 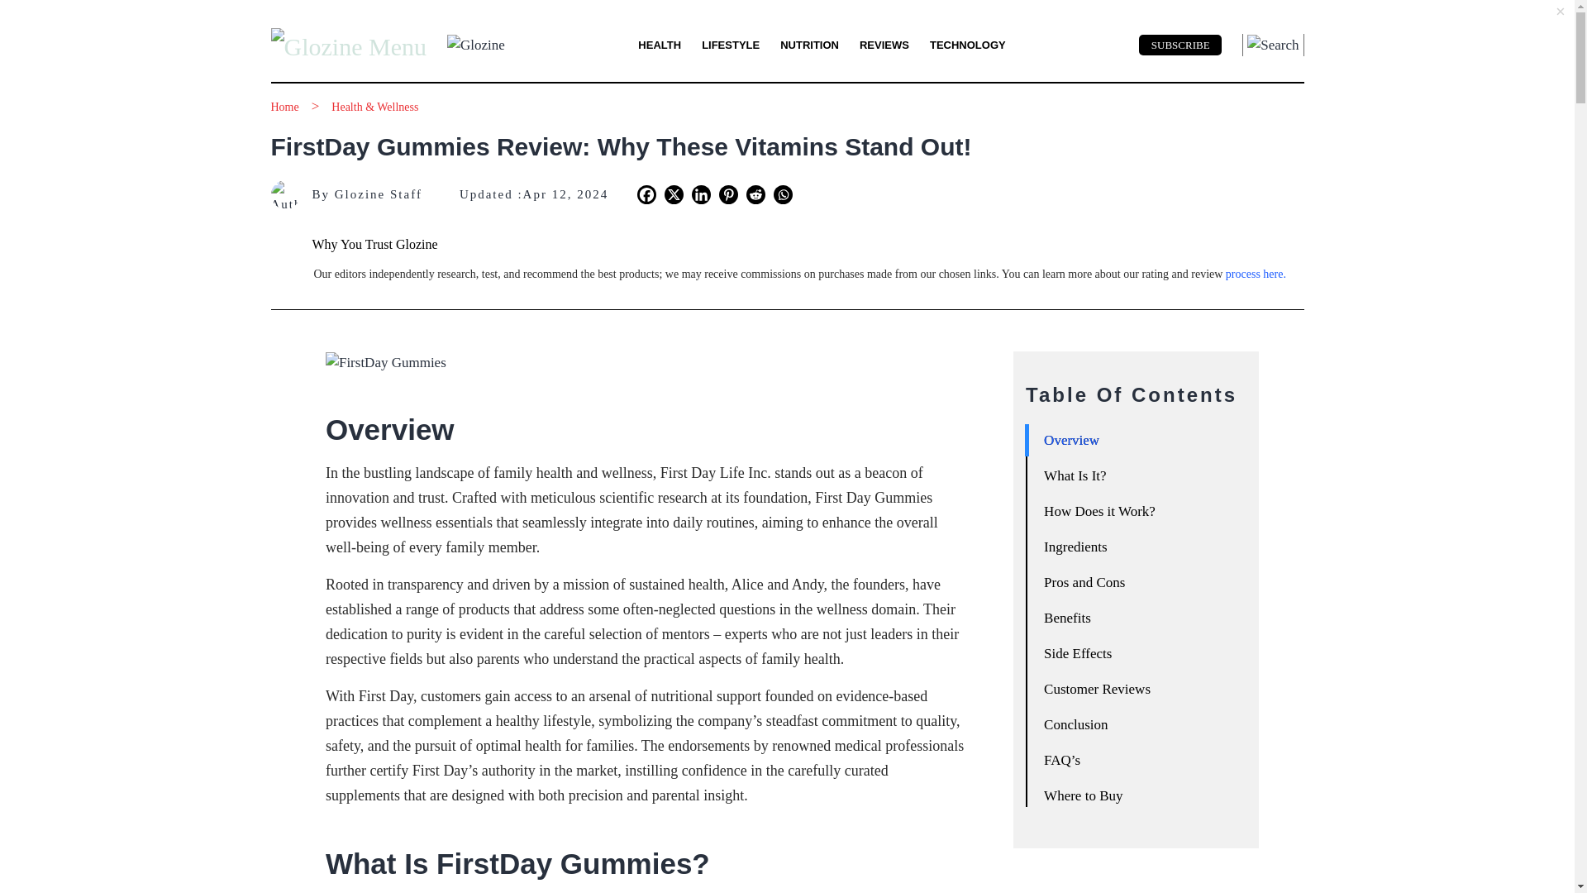 I want to click on How Does it Work?, so click(x=1139, y=518).